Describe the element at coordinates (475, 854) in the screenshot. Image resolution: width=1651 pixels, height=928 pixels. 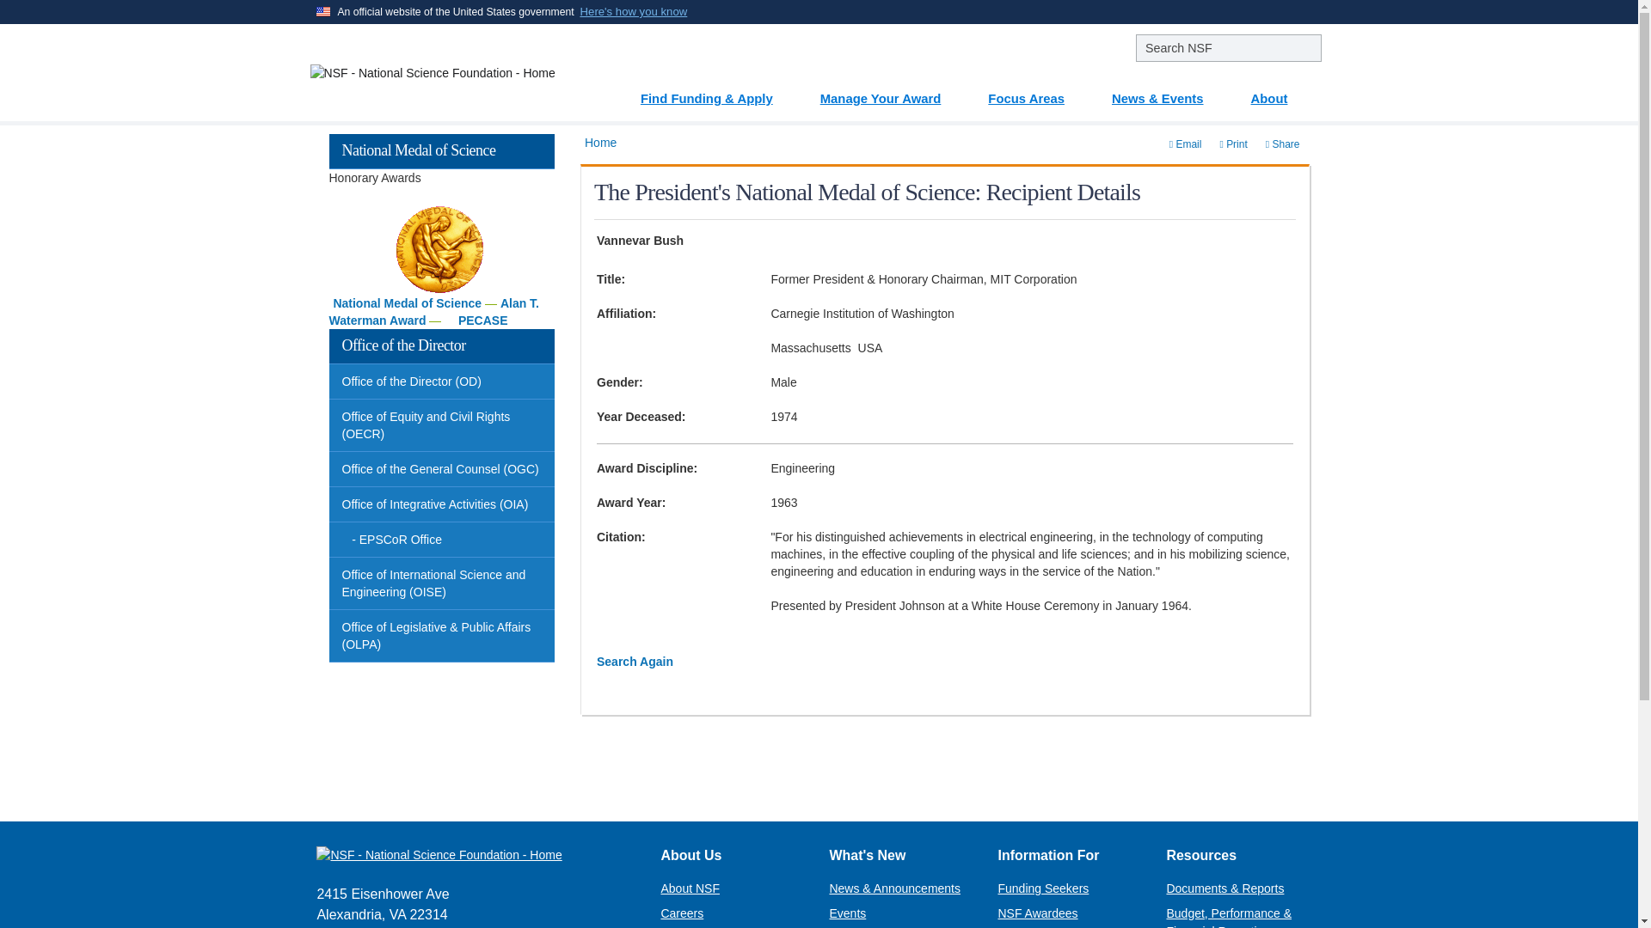
I see `NSF - National Science Foundation - Home` at that location.